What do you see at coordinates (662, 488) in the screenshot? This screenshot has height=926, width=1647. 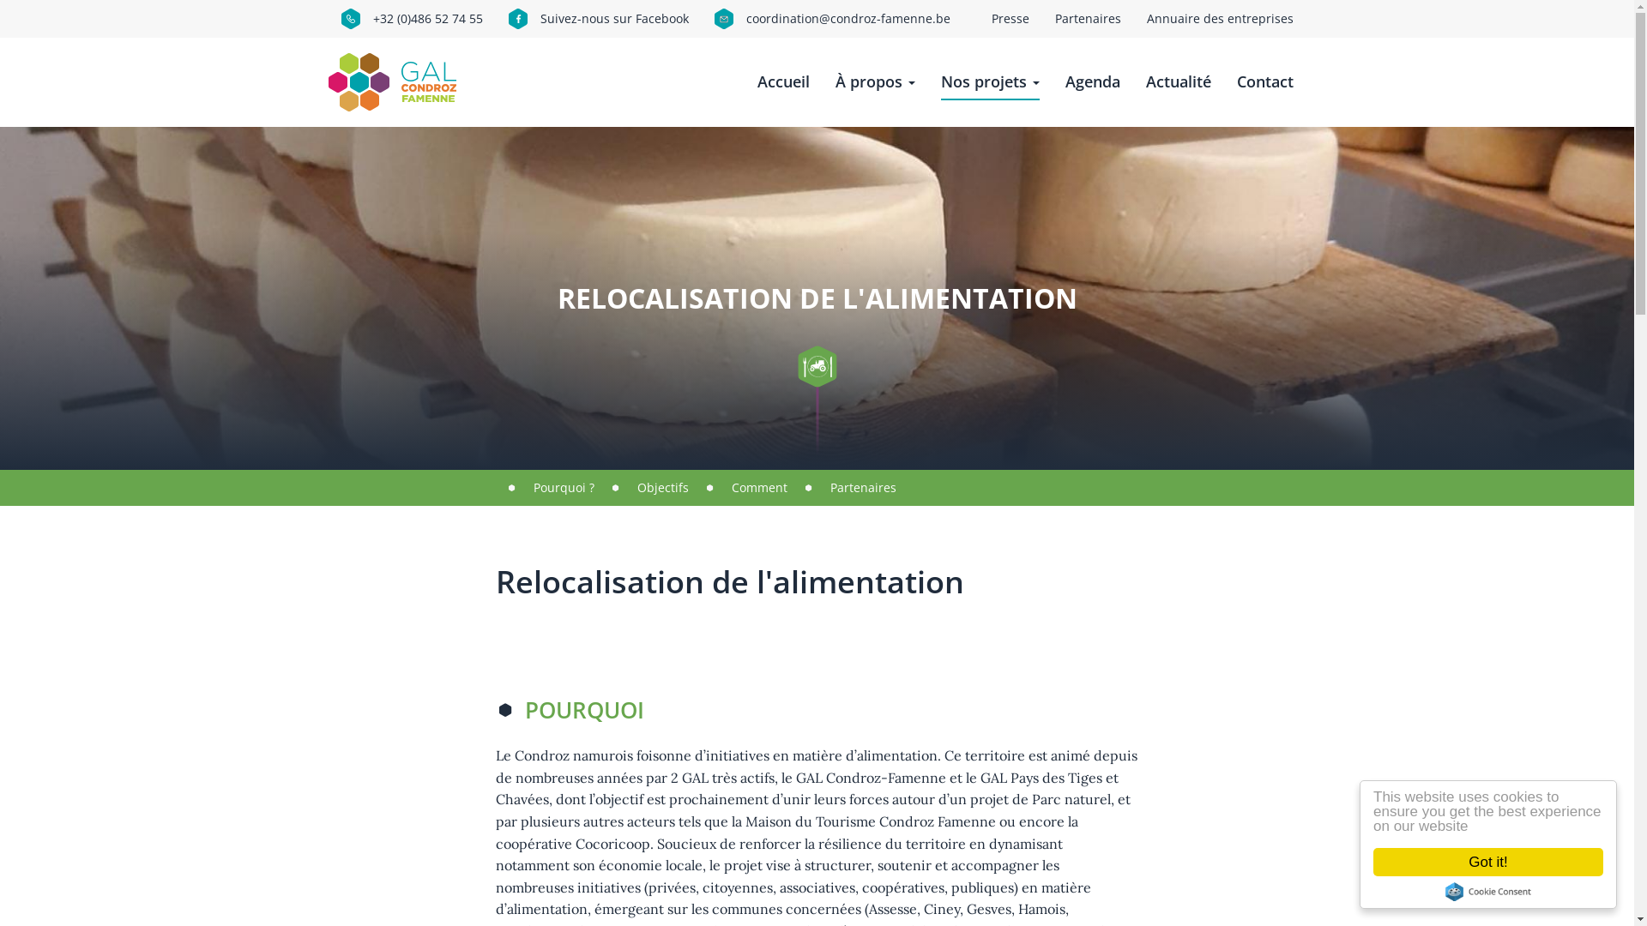 I see `Objectifs` at bounding box center [662, 488].